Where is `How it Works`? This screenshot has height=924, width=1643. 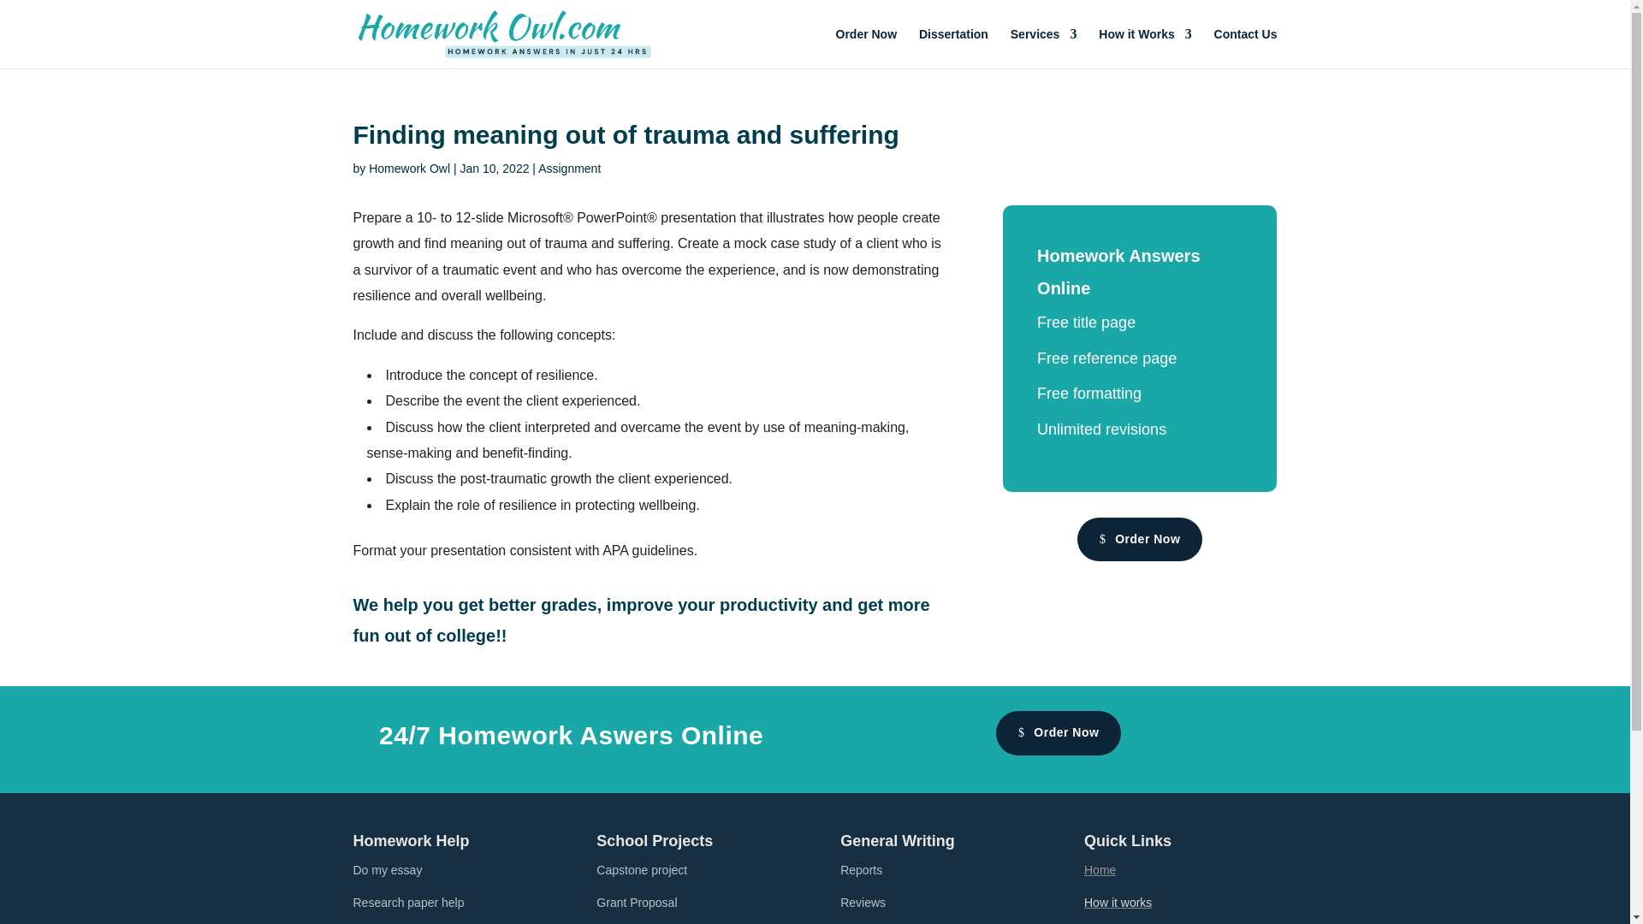 How it Works is located at coordinates (1145, 48).